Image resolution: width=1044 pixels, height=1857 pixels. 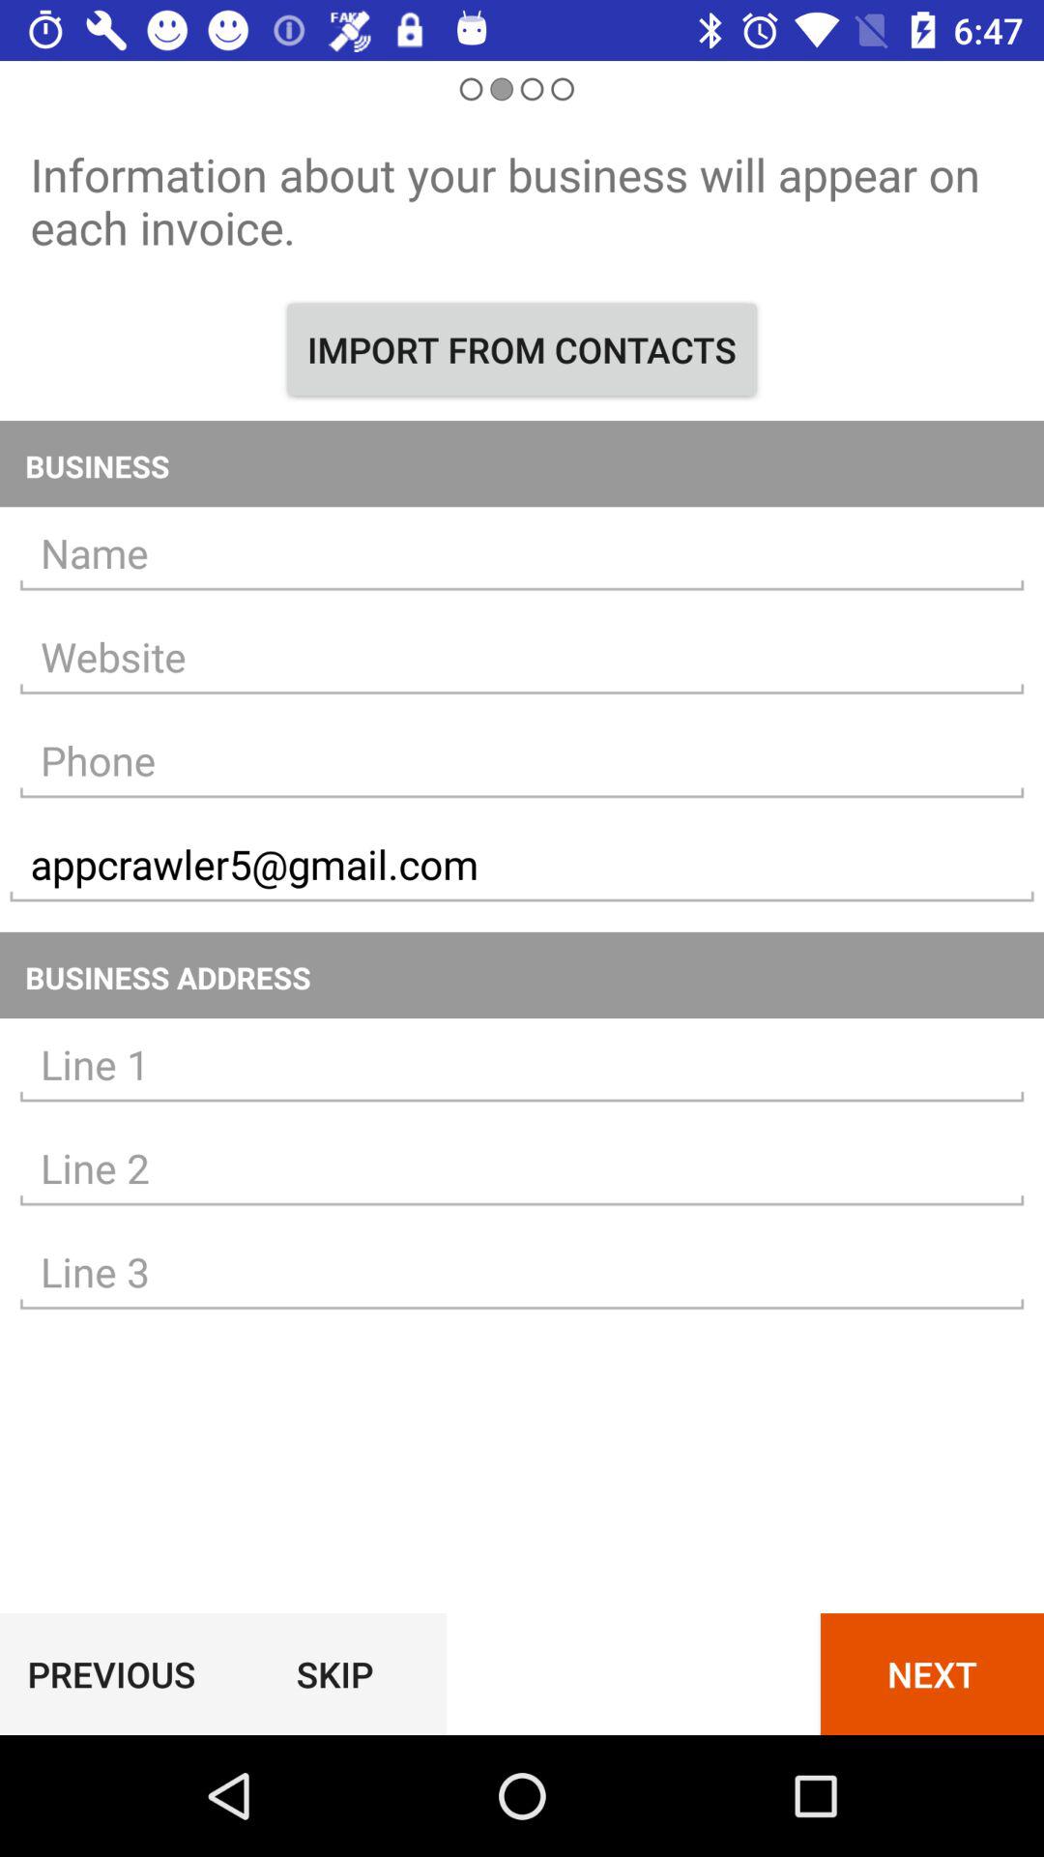 What do you see at coordinates (932, 1673) in the screenshot?
I see `open the next` at bounding box center [932, 1673].